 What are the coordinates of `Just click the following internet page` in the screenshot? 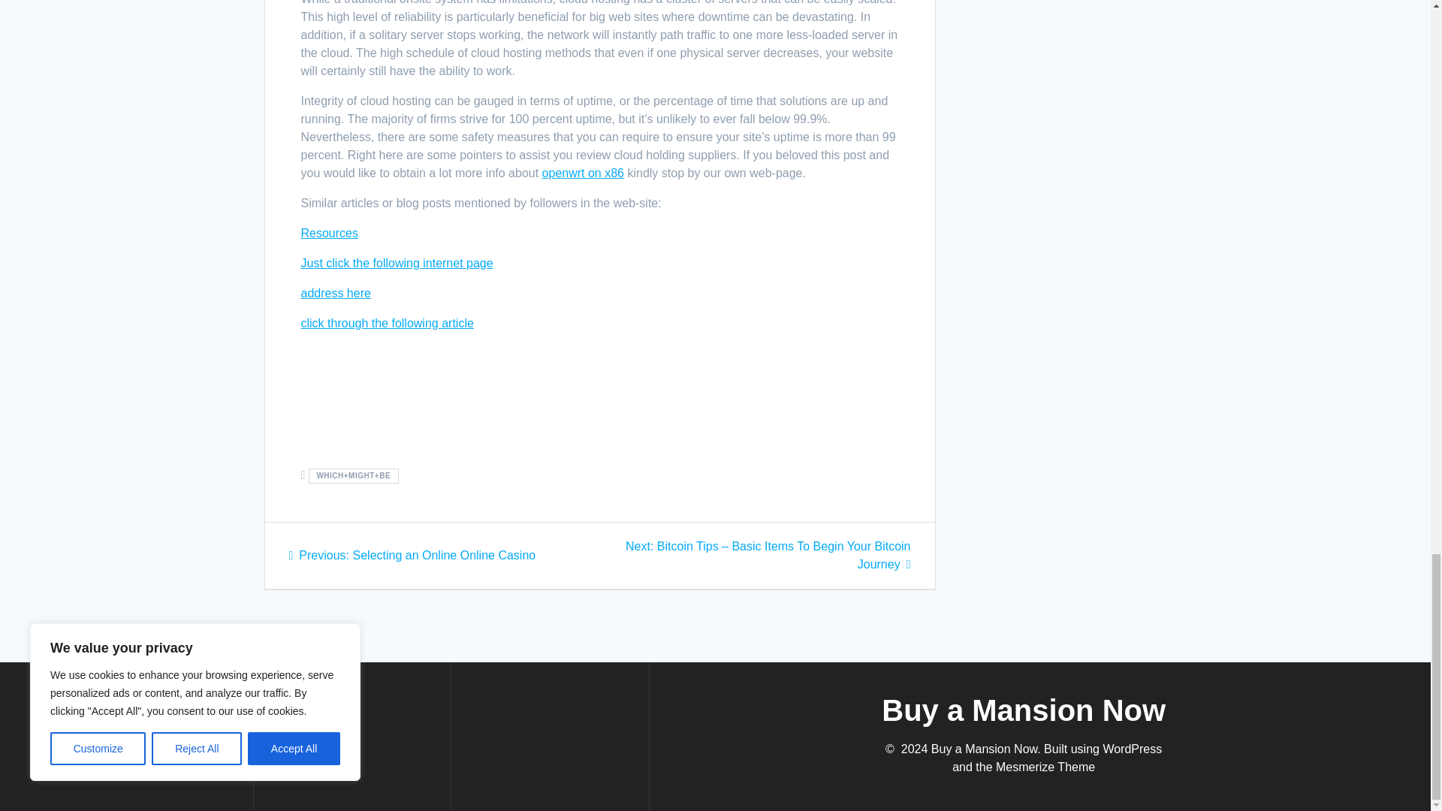 It's located at (397, 263).